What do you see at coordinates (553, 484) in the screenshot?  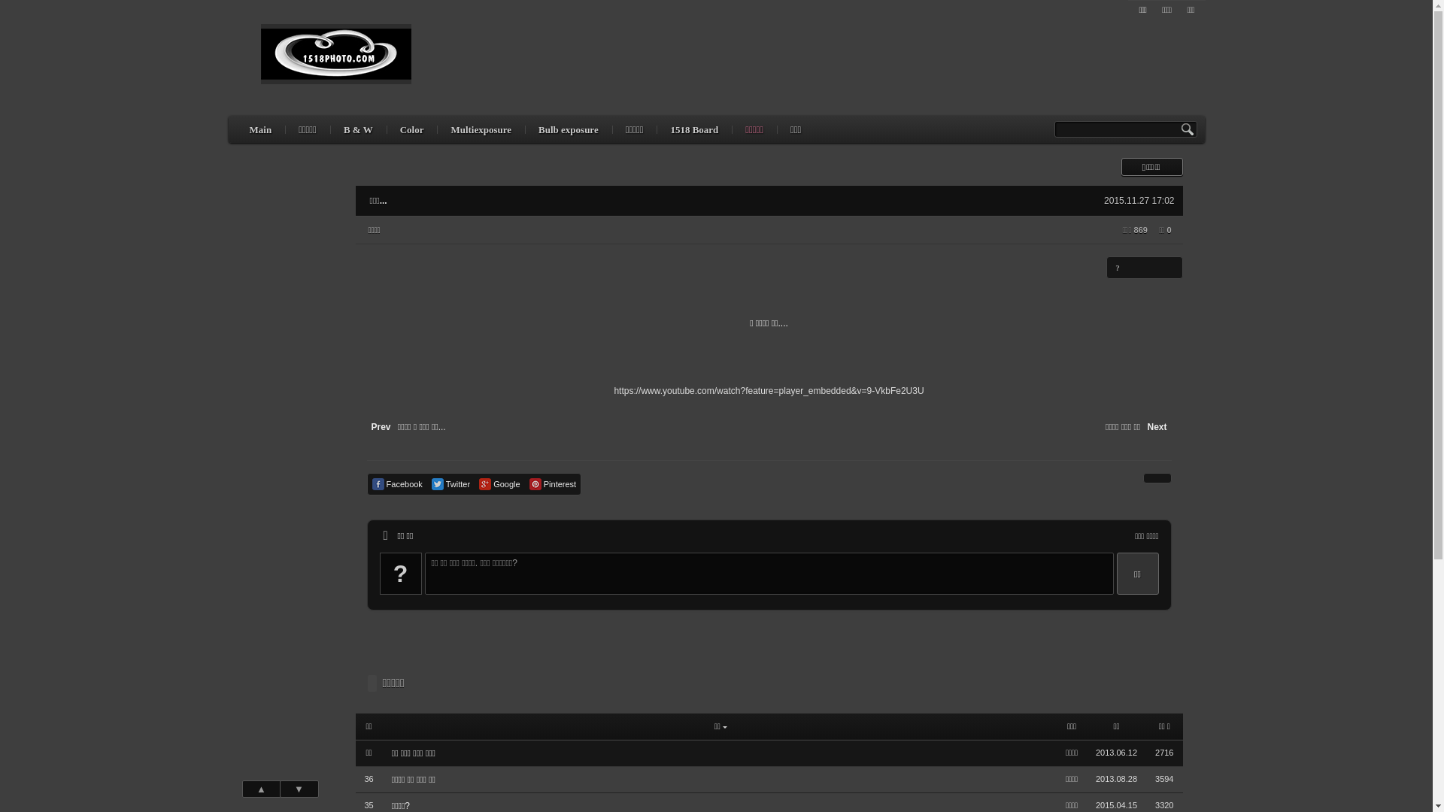 I see `Pinterest` at bounding box center [553, 484].